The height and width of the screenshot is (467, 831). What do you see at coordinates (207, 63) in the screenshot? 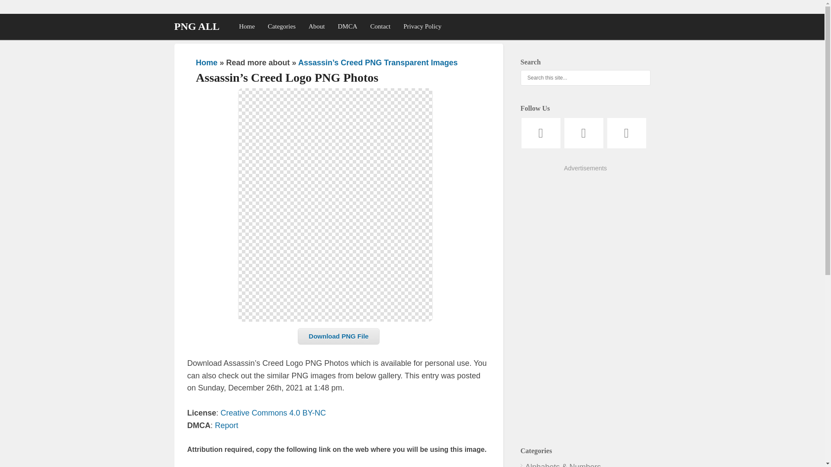
I see `Home` at bounding box center [207, 63].